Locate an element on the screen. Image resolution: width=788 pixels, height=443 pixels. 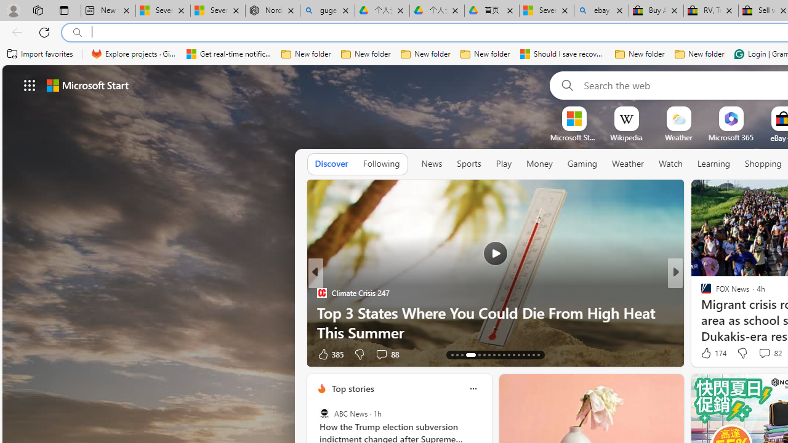
69 Like is located at coordinates (707, 353).